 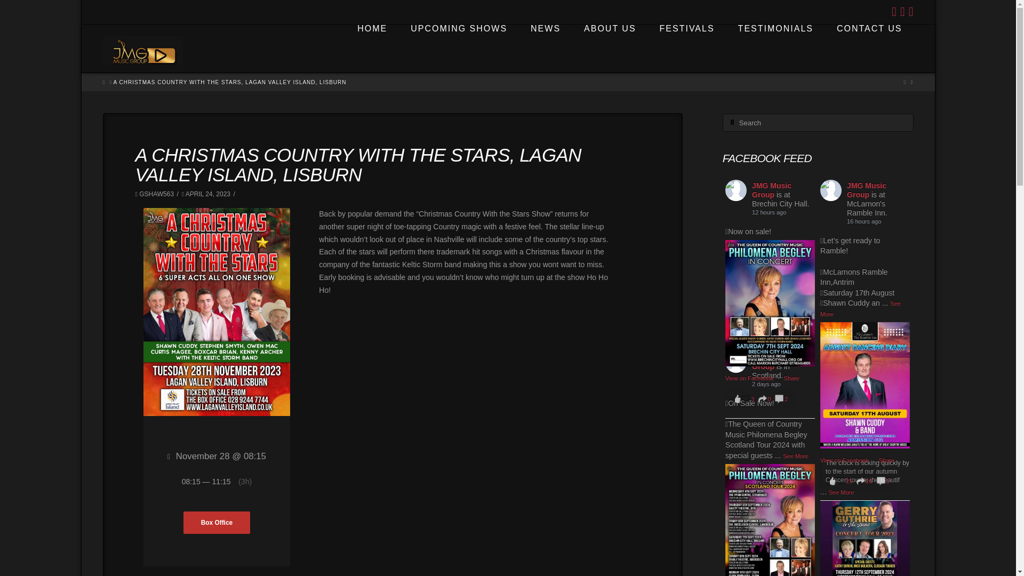 I want to click on Box Office, so click(x=217, y=523).